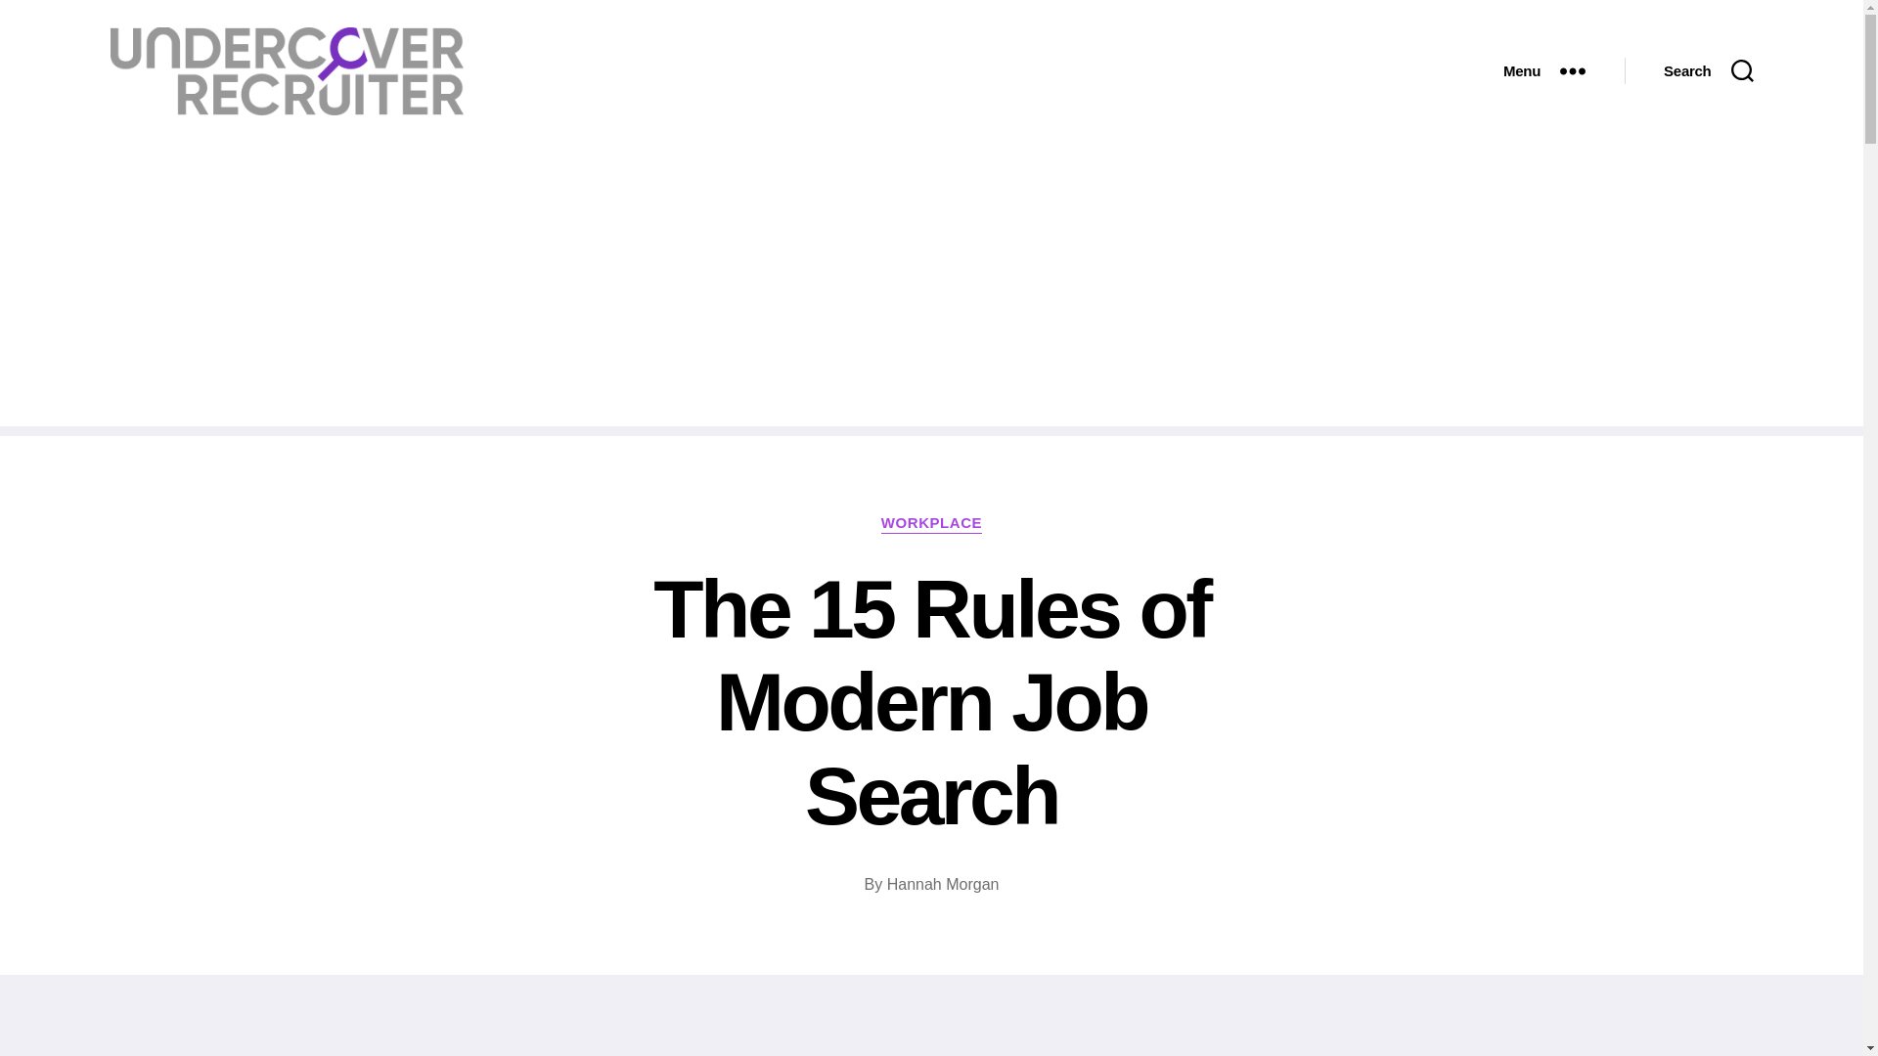  Describe the element at coordinates (1543, 70) in the screenshot. I see `Menu` at that location.